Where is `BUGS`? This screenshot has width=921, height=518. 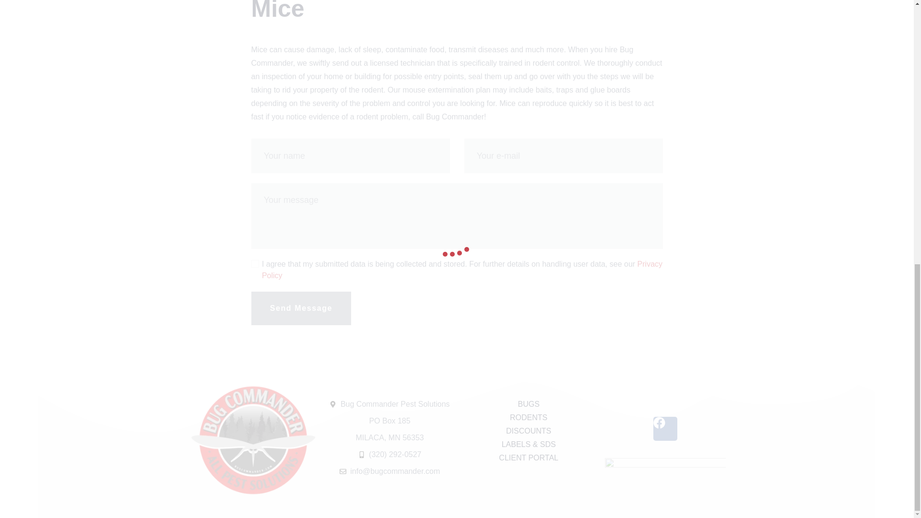
BUGS is located at coordinates (529, 404).